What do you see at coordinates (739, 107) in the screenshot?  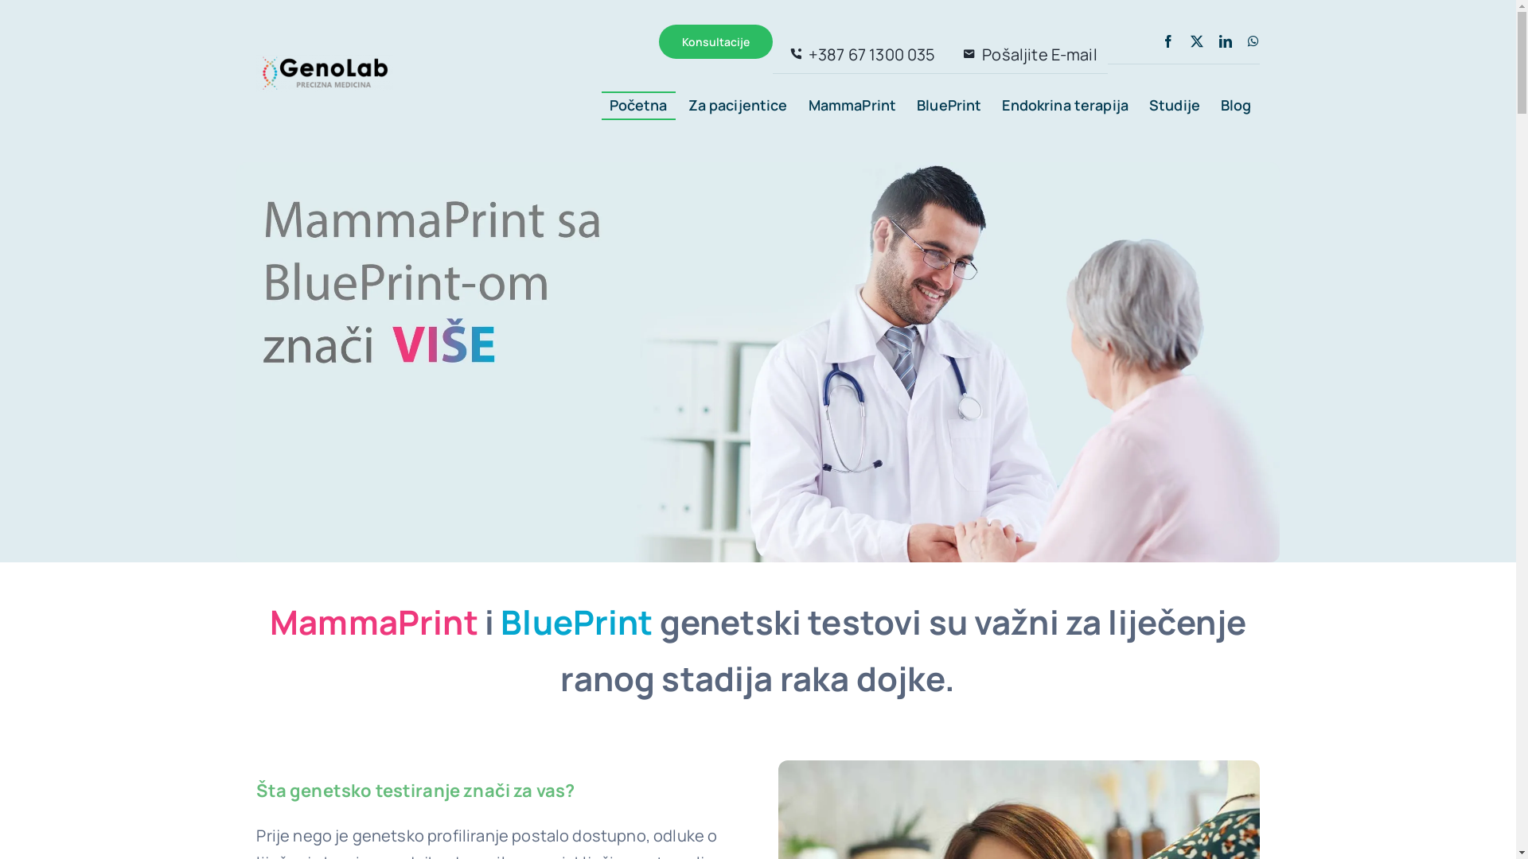 I see `Za pacijentice` at bounding box center [739, 107].